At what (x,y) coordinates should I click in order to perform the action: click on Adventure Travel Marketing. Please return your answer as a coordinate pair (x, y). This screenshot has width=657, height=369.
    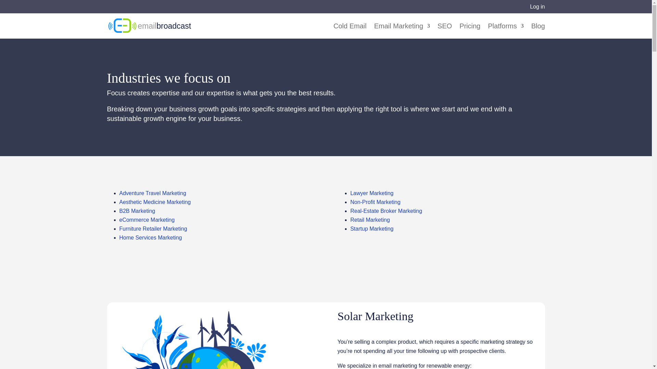
    Looking at the image, I should click on (152, 193).